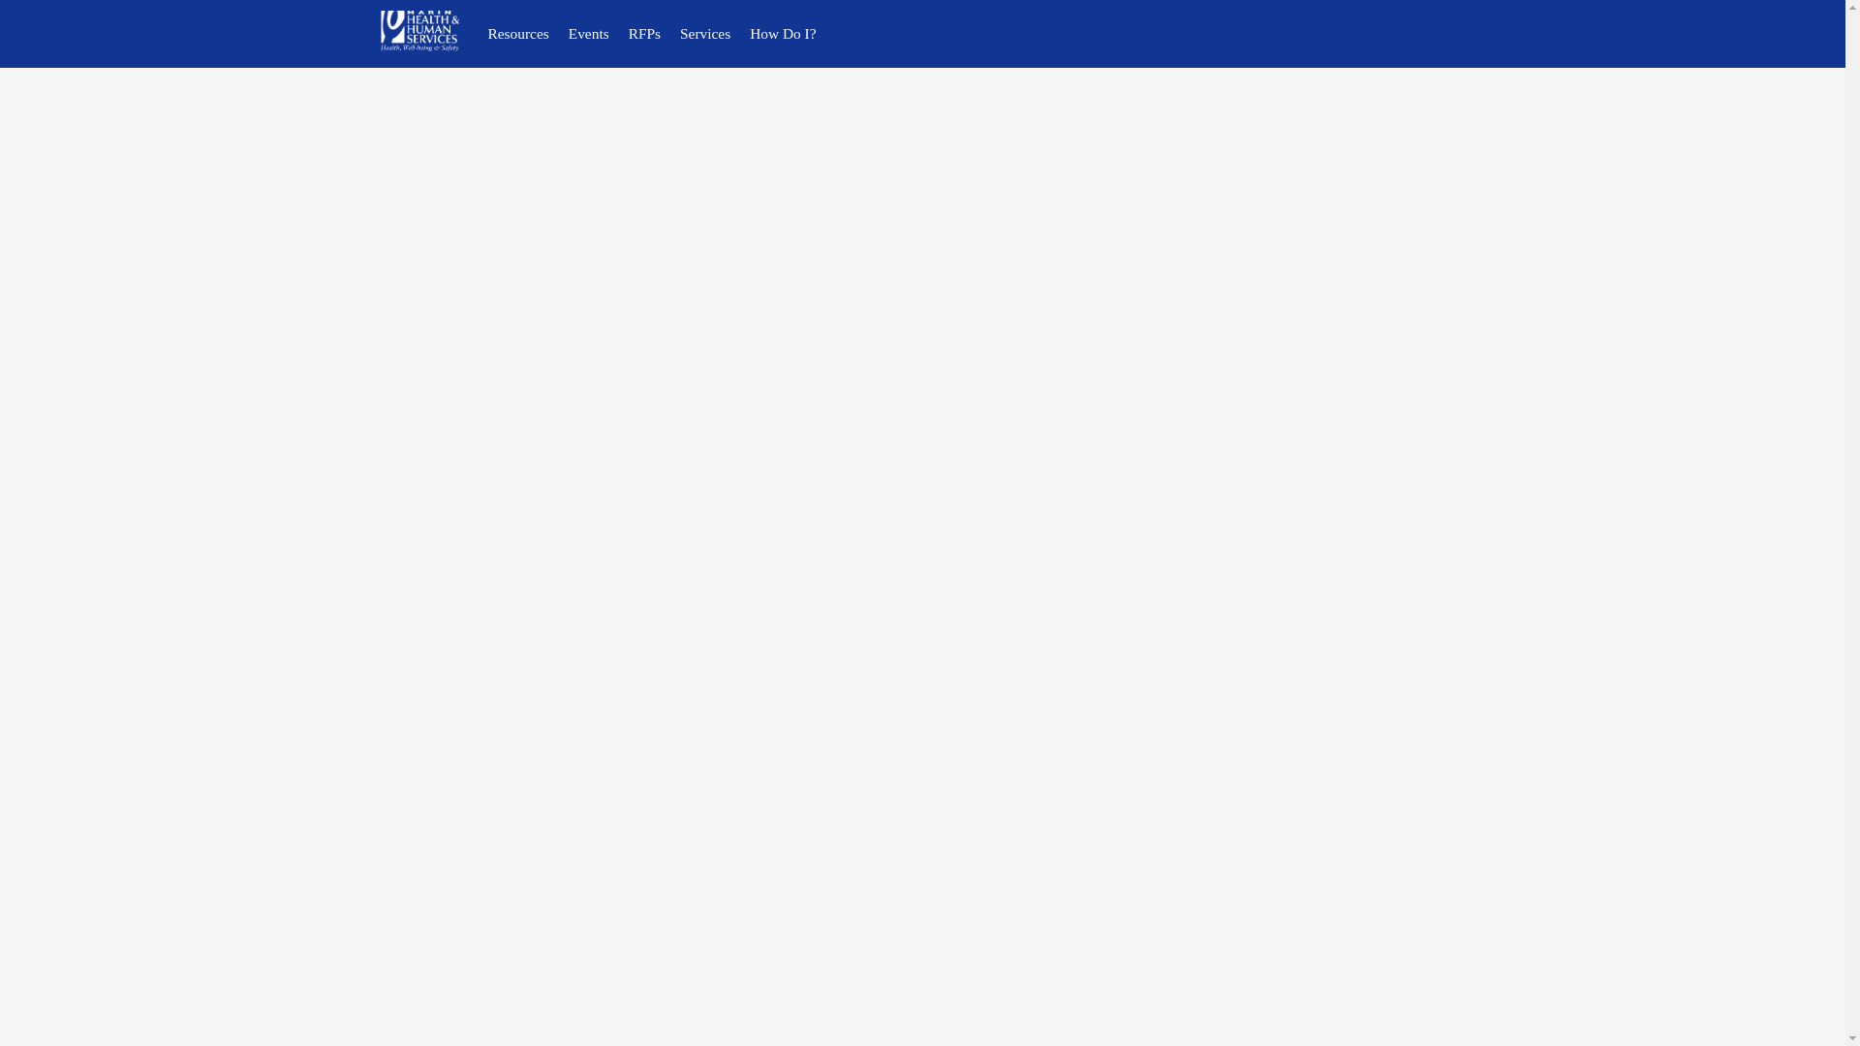  What do you see at coordinates (589, 35) in the screenshot?
I see `Events` at bounding box center [589, 35].